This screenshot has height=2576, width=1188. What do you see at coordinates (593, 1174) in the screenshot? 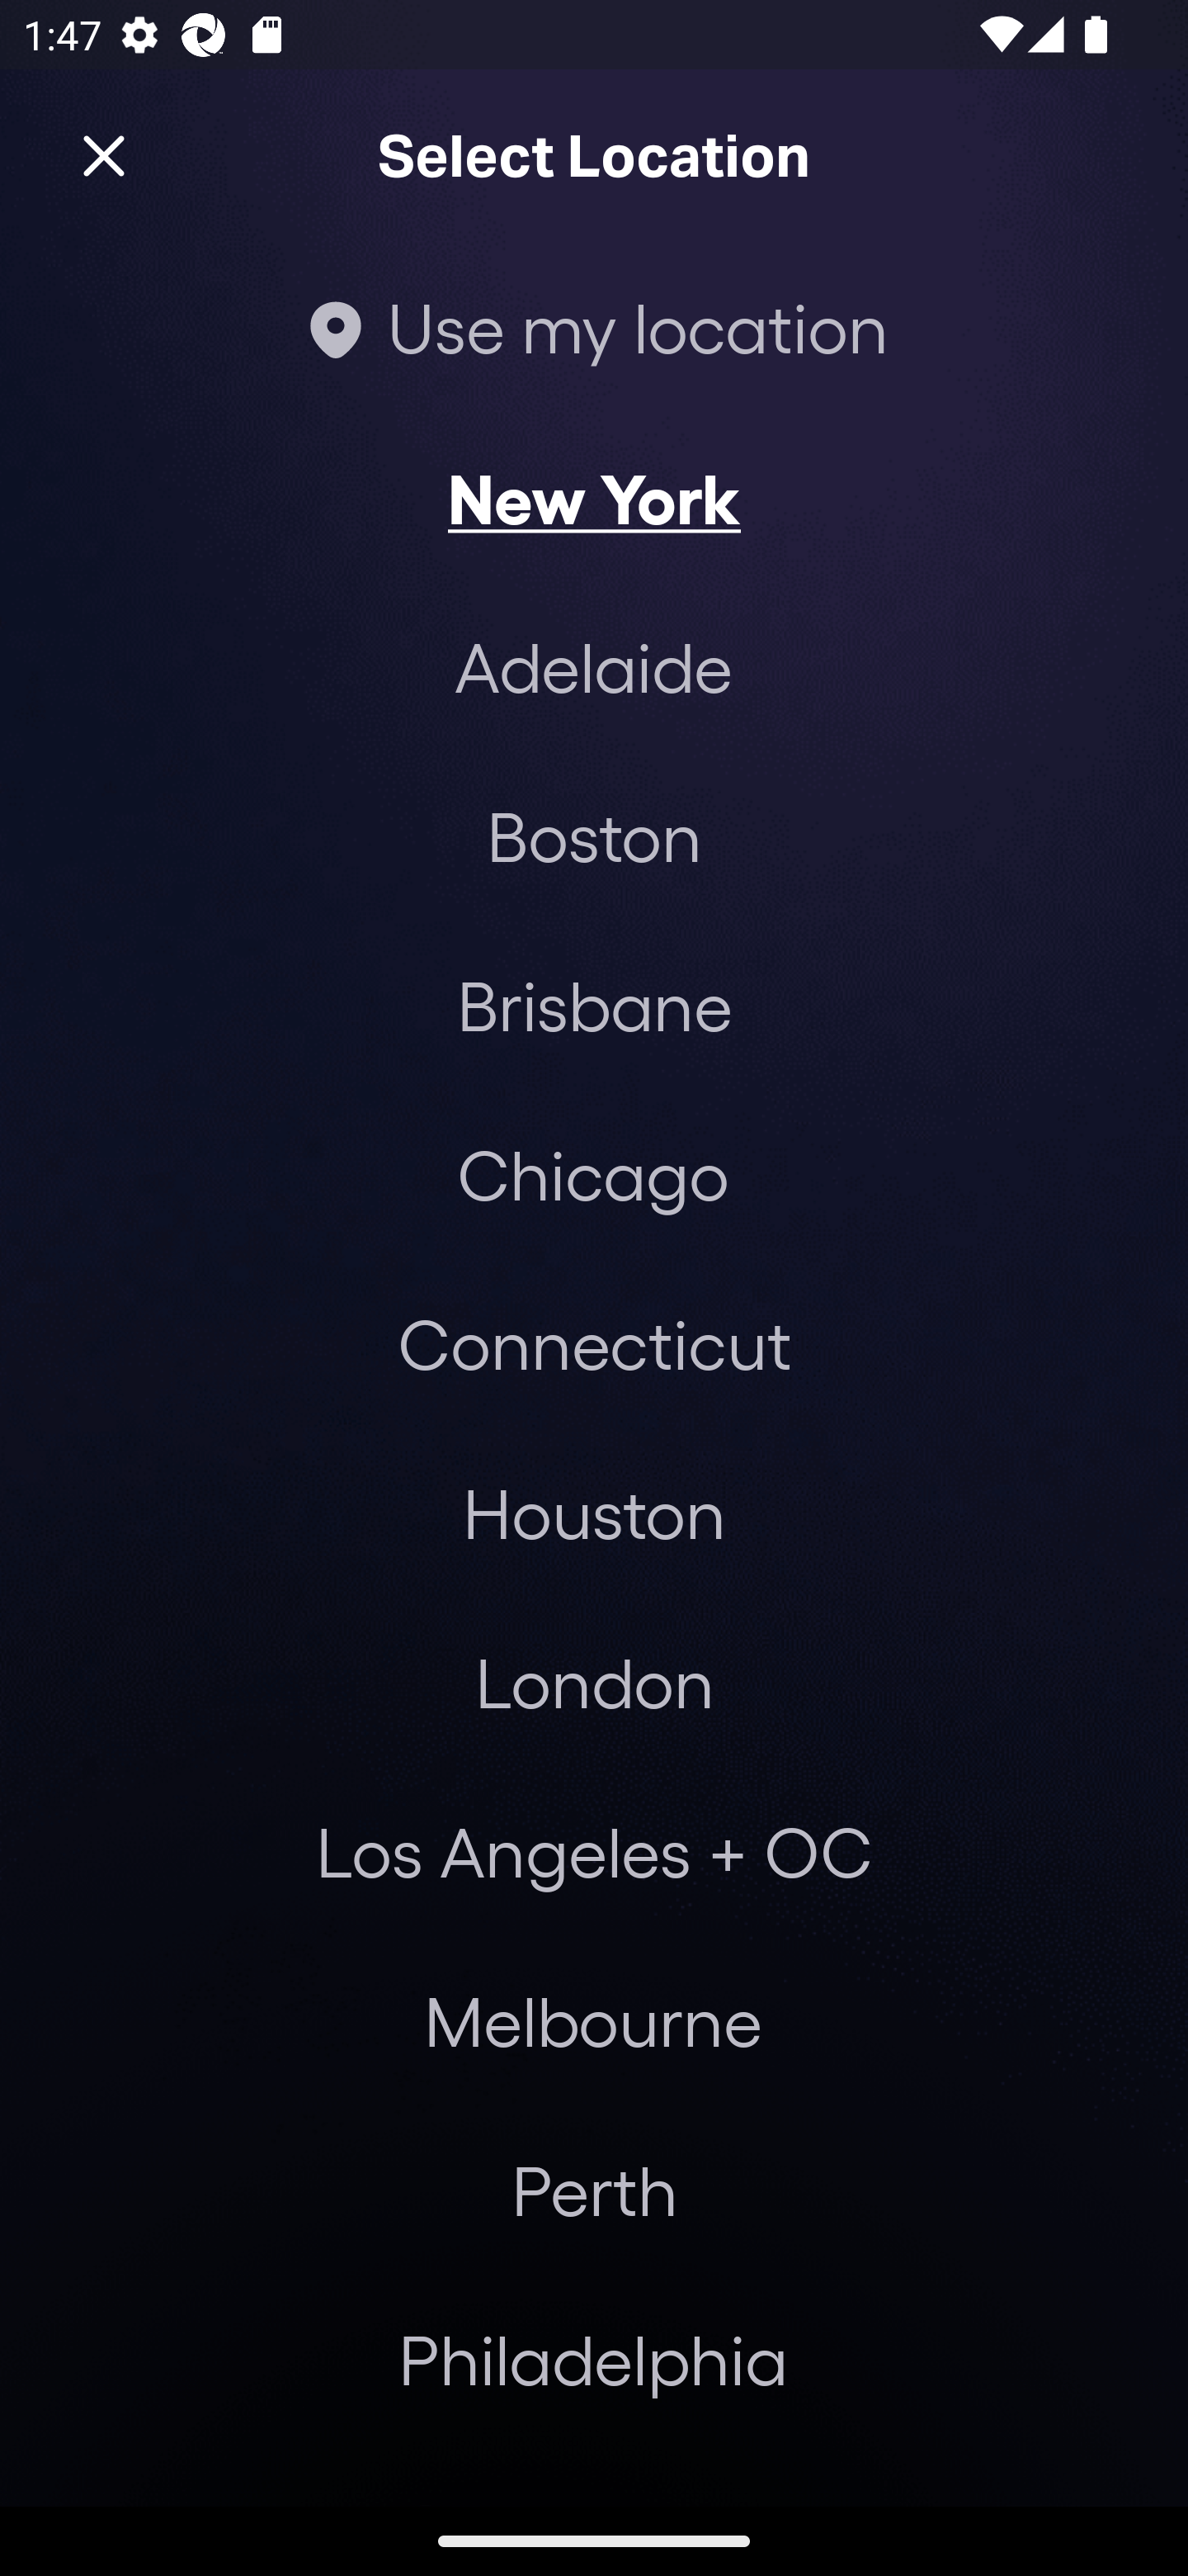
I see `Chicago` at bounding box center [593, 1174].